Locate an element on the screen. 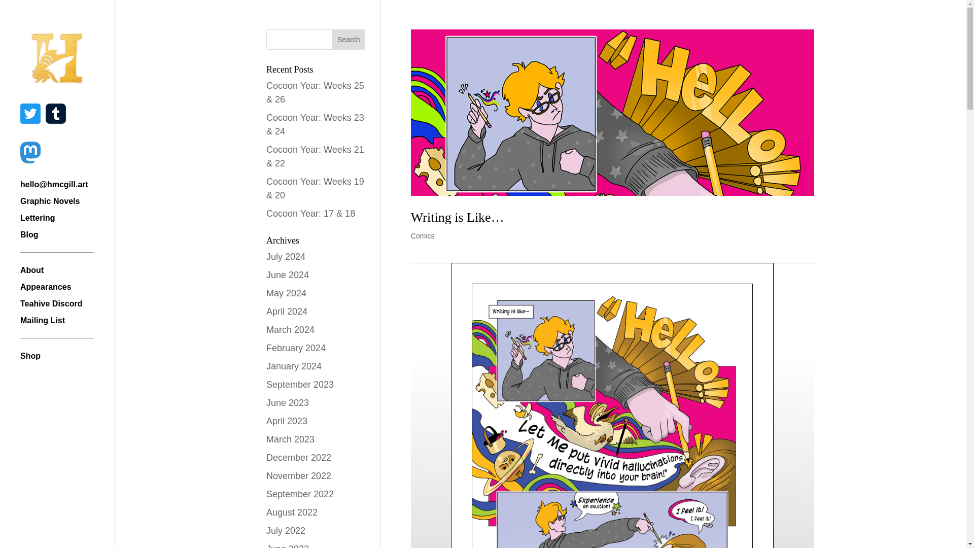  Appearances is located at coordinates (67, 292).